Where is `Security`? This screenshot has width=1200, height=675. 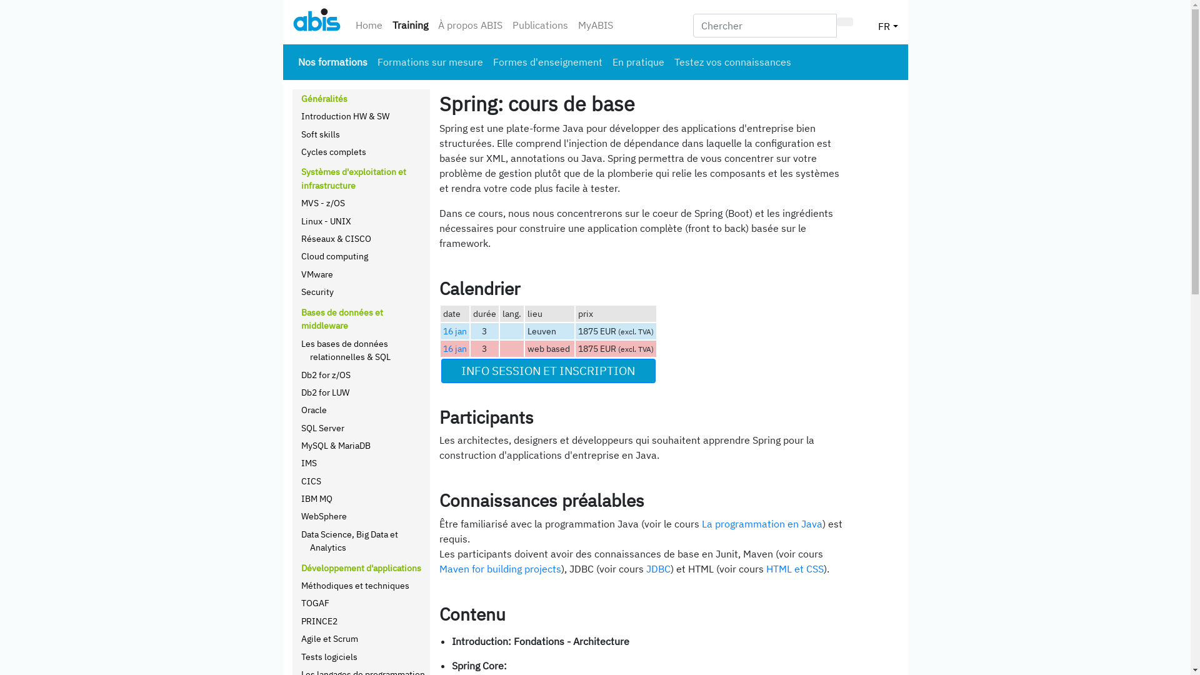
Security is located at coordinates (317, 291).